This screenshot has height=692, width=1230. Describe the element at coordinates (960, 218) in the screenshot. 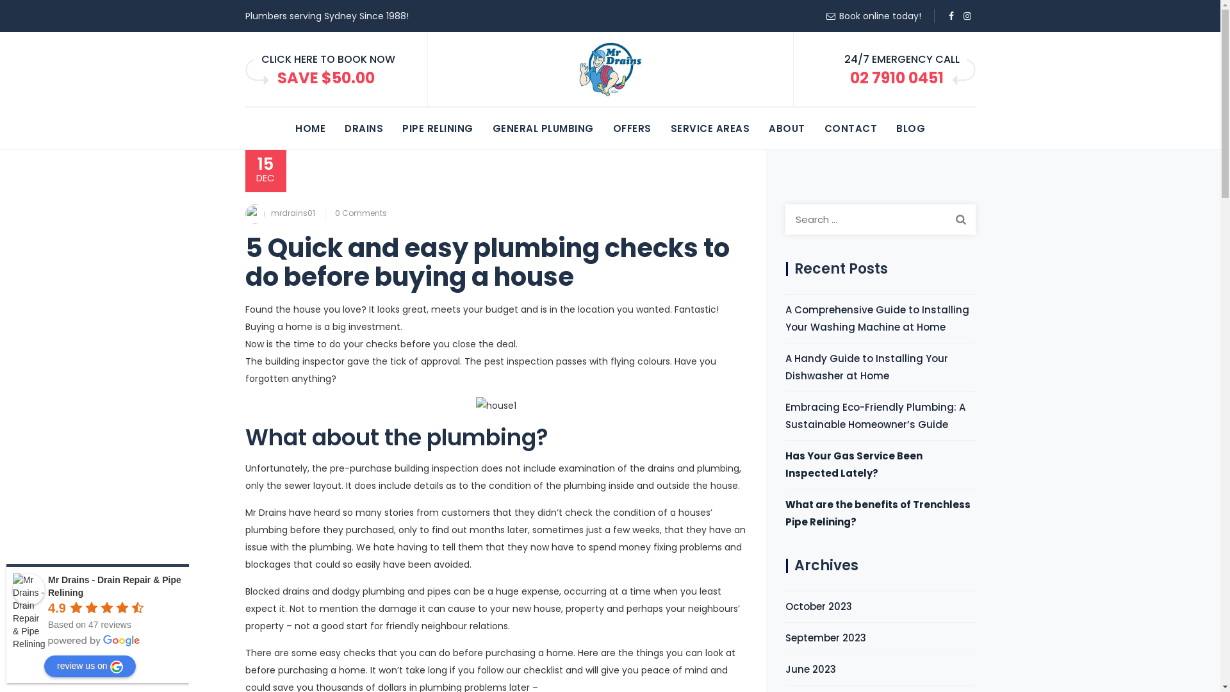

I see `Search` at that location.